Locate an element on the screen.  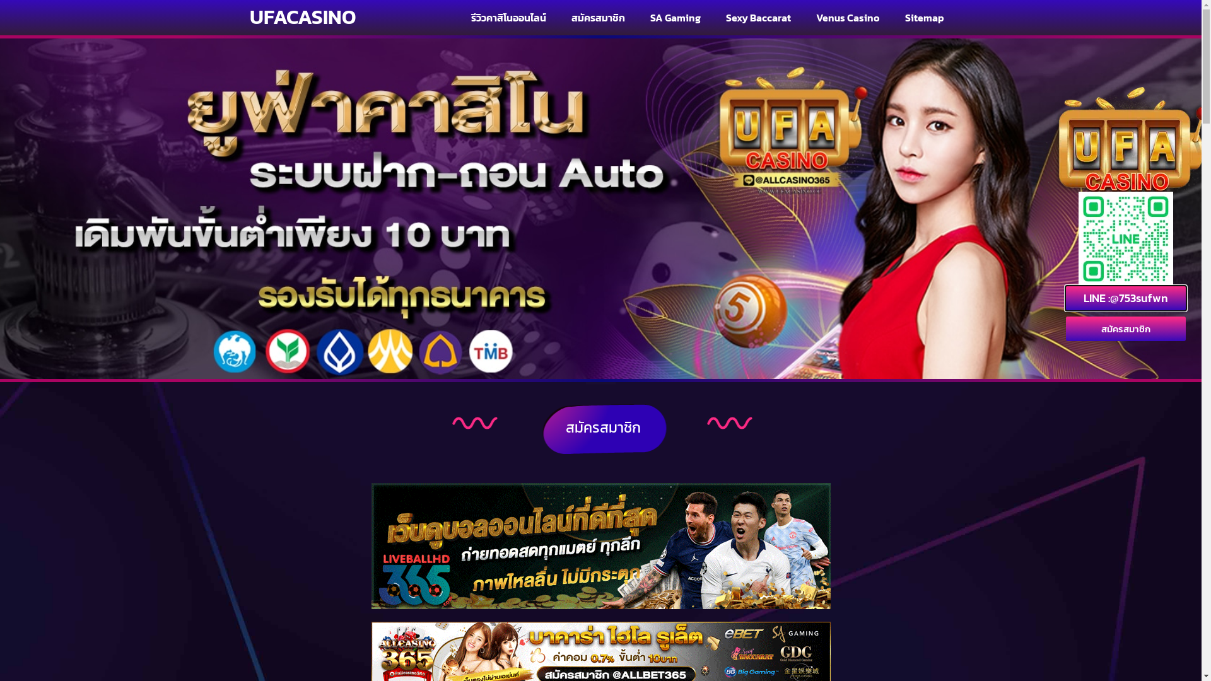
Sitemap is located at coordinates (925, 18).